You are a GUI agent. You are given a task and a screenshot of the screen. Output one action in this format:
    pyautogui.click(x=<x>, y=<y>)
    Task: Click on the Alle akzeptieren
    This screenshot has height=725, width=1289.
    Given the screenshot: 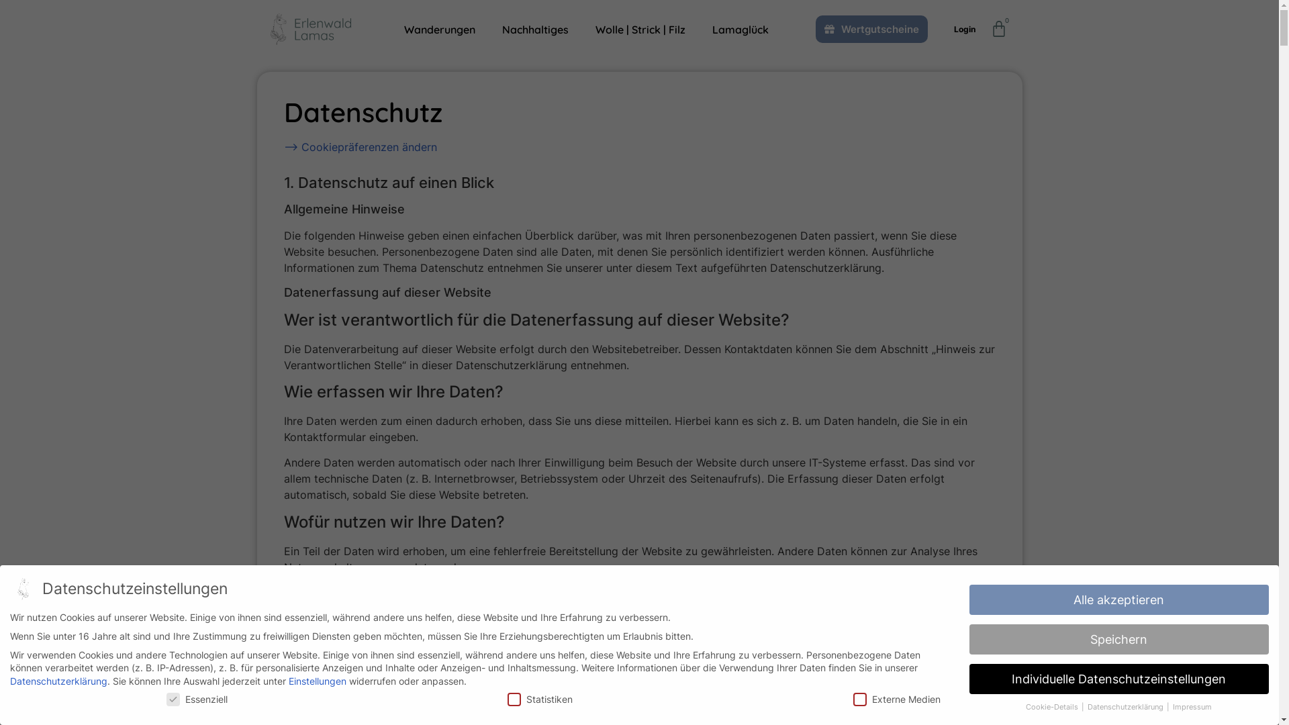 What is the action you would take?
    pyautogui.click(x=1119, y=600)
    